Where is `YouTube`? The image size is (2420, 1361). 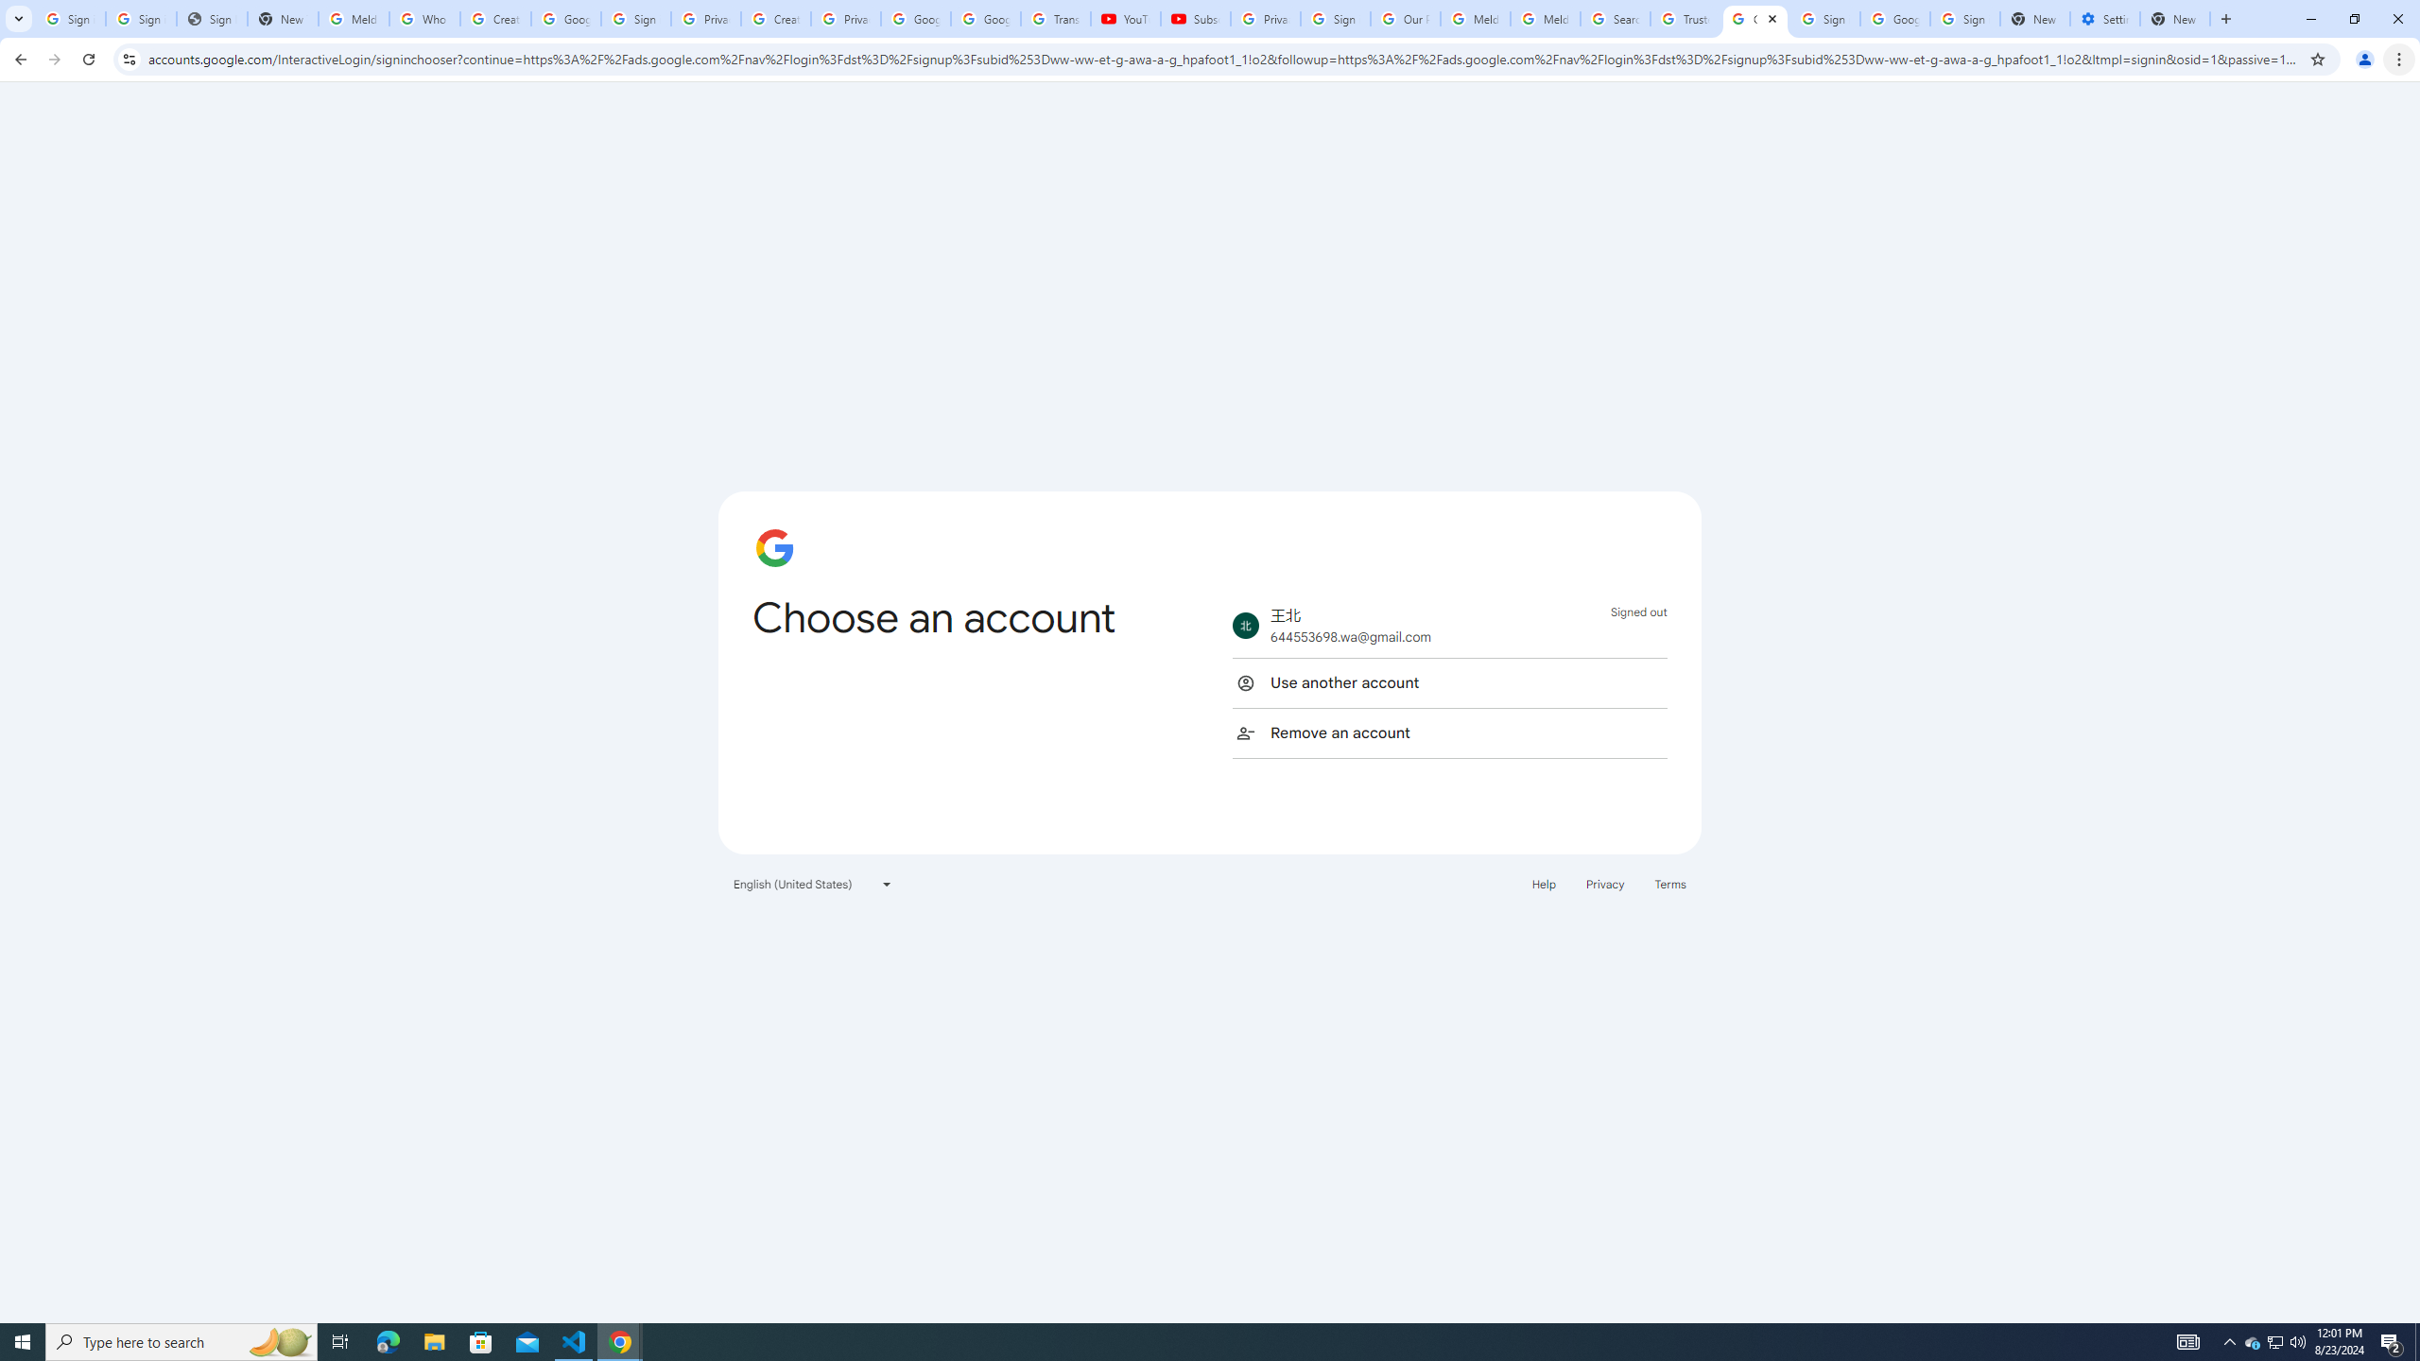
YouTube is located at coordinates (1125, 19).